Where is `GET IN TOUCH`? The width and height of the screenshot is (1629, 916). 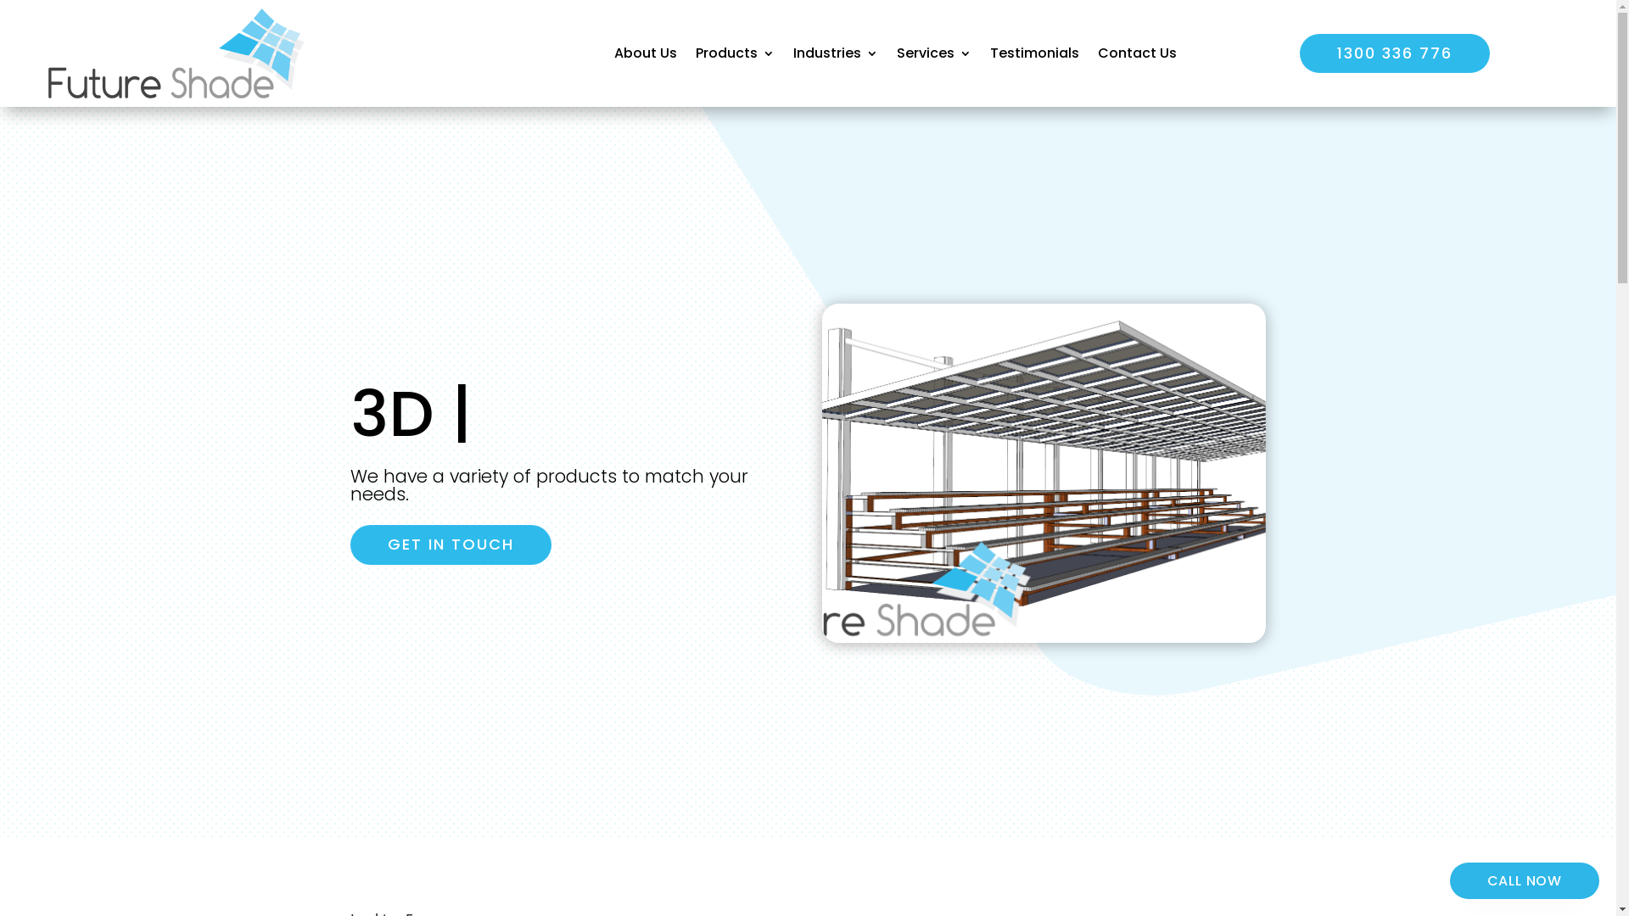 GET IN TOUCH is located at coordinates (450, 545).